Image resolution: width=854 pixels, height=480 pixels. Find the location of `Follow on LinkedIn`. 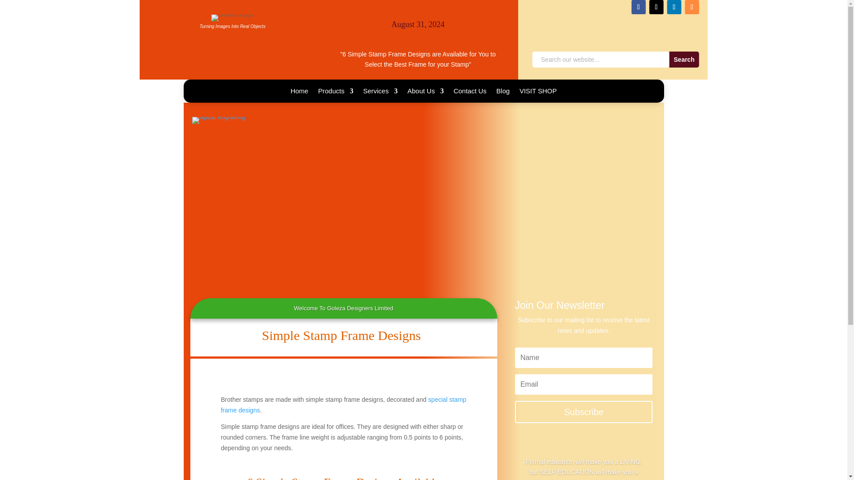

Follow on LinkedIn is located at coordinates (673, 7).